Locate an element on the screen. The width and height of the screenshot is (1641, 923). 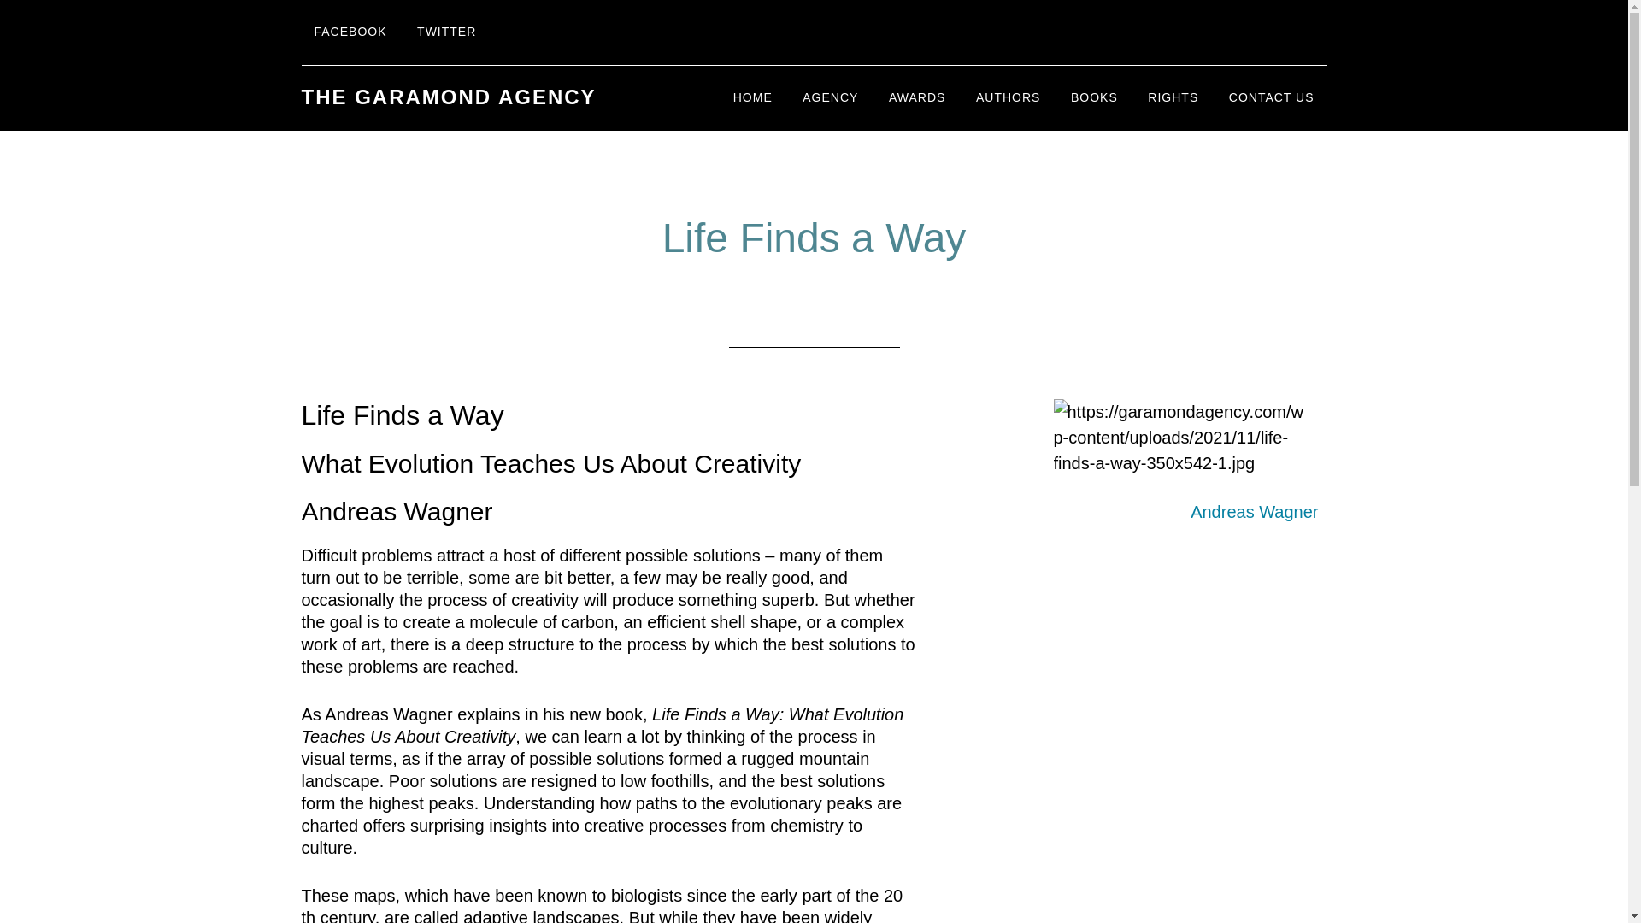
AWARDS is located at coordinates (917, 97).